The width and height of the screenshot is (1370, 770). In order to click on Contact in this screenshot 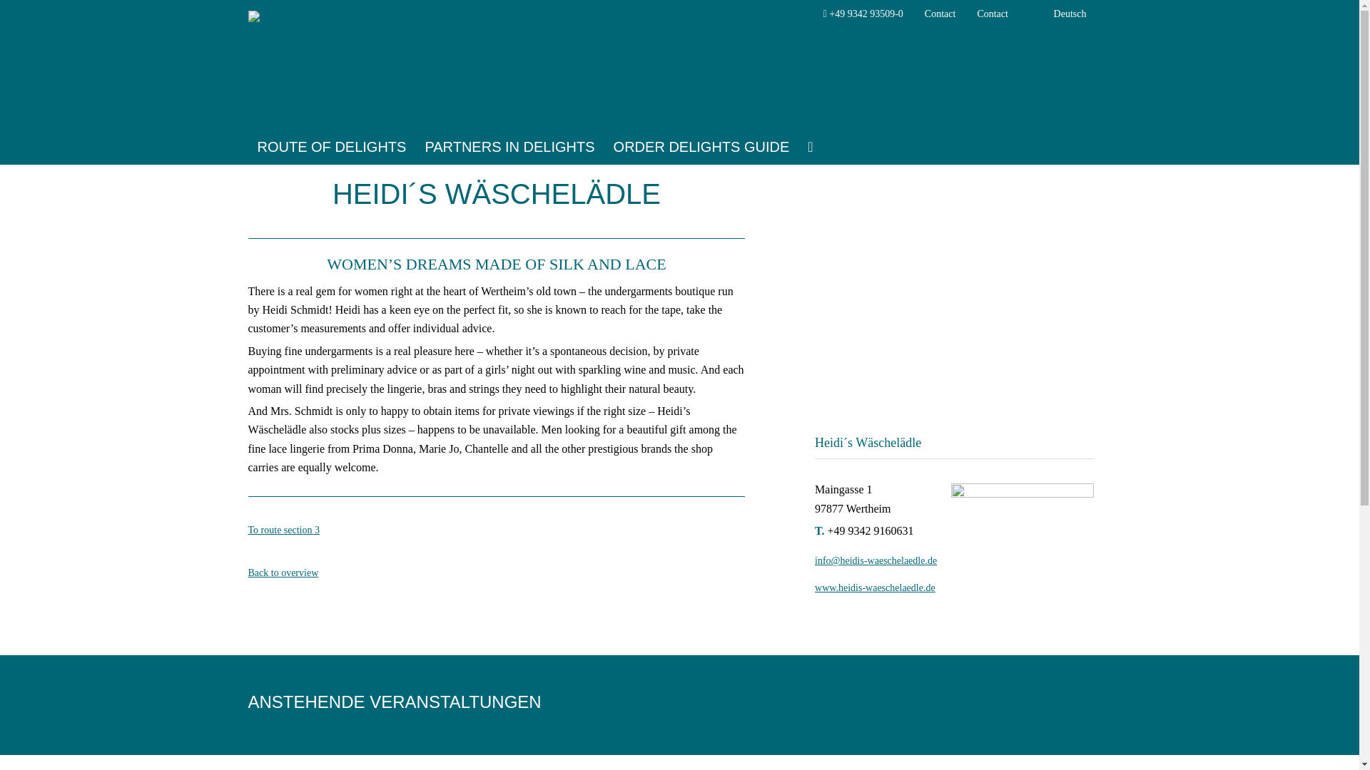, I will do `click(940, 14)`.